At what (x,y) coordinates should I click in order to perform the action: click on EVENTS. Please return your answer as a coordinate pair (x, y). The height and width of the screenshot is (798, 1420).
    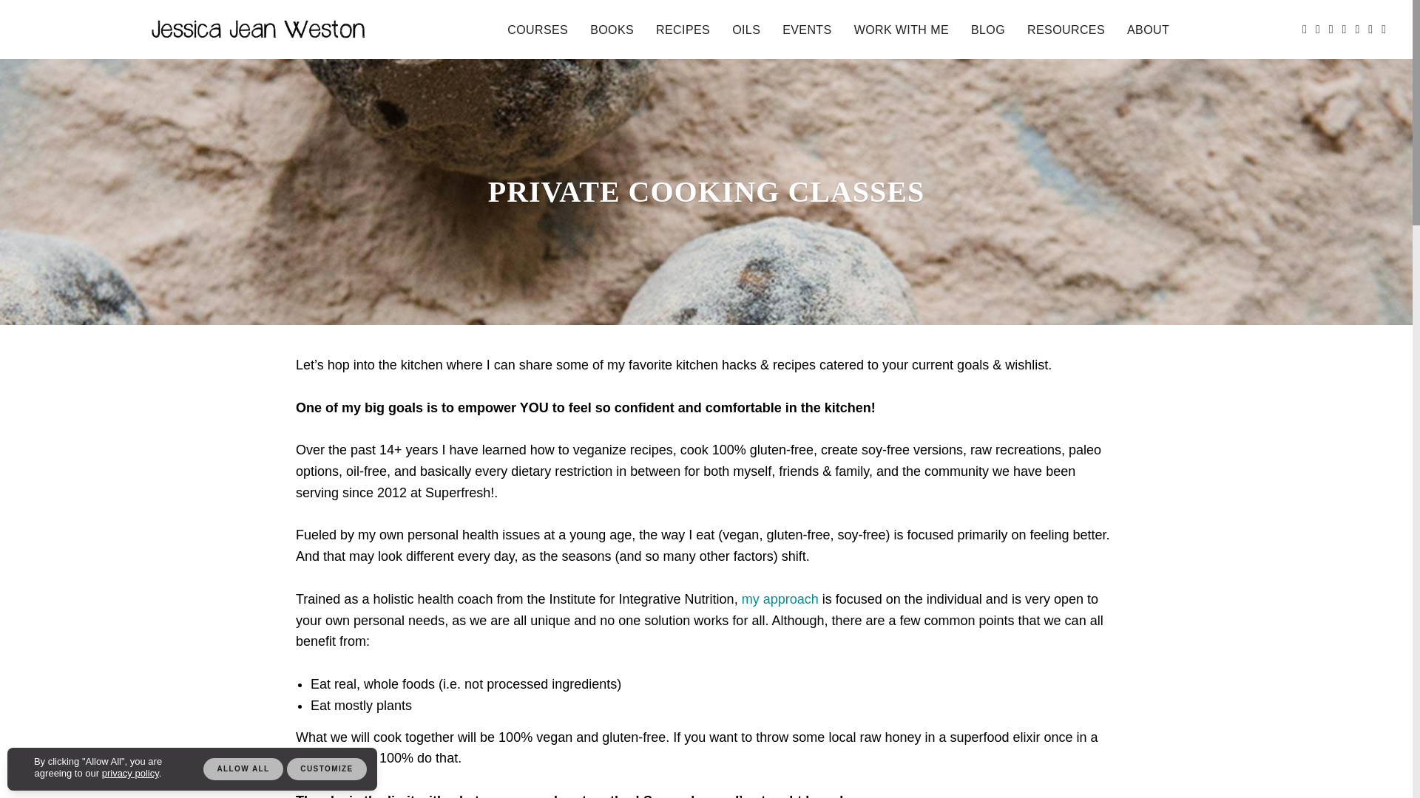
    Looking at the image, I should click on (807, 30).